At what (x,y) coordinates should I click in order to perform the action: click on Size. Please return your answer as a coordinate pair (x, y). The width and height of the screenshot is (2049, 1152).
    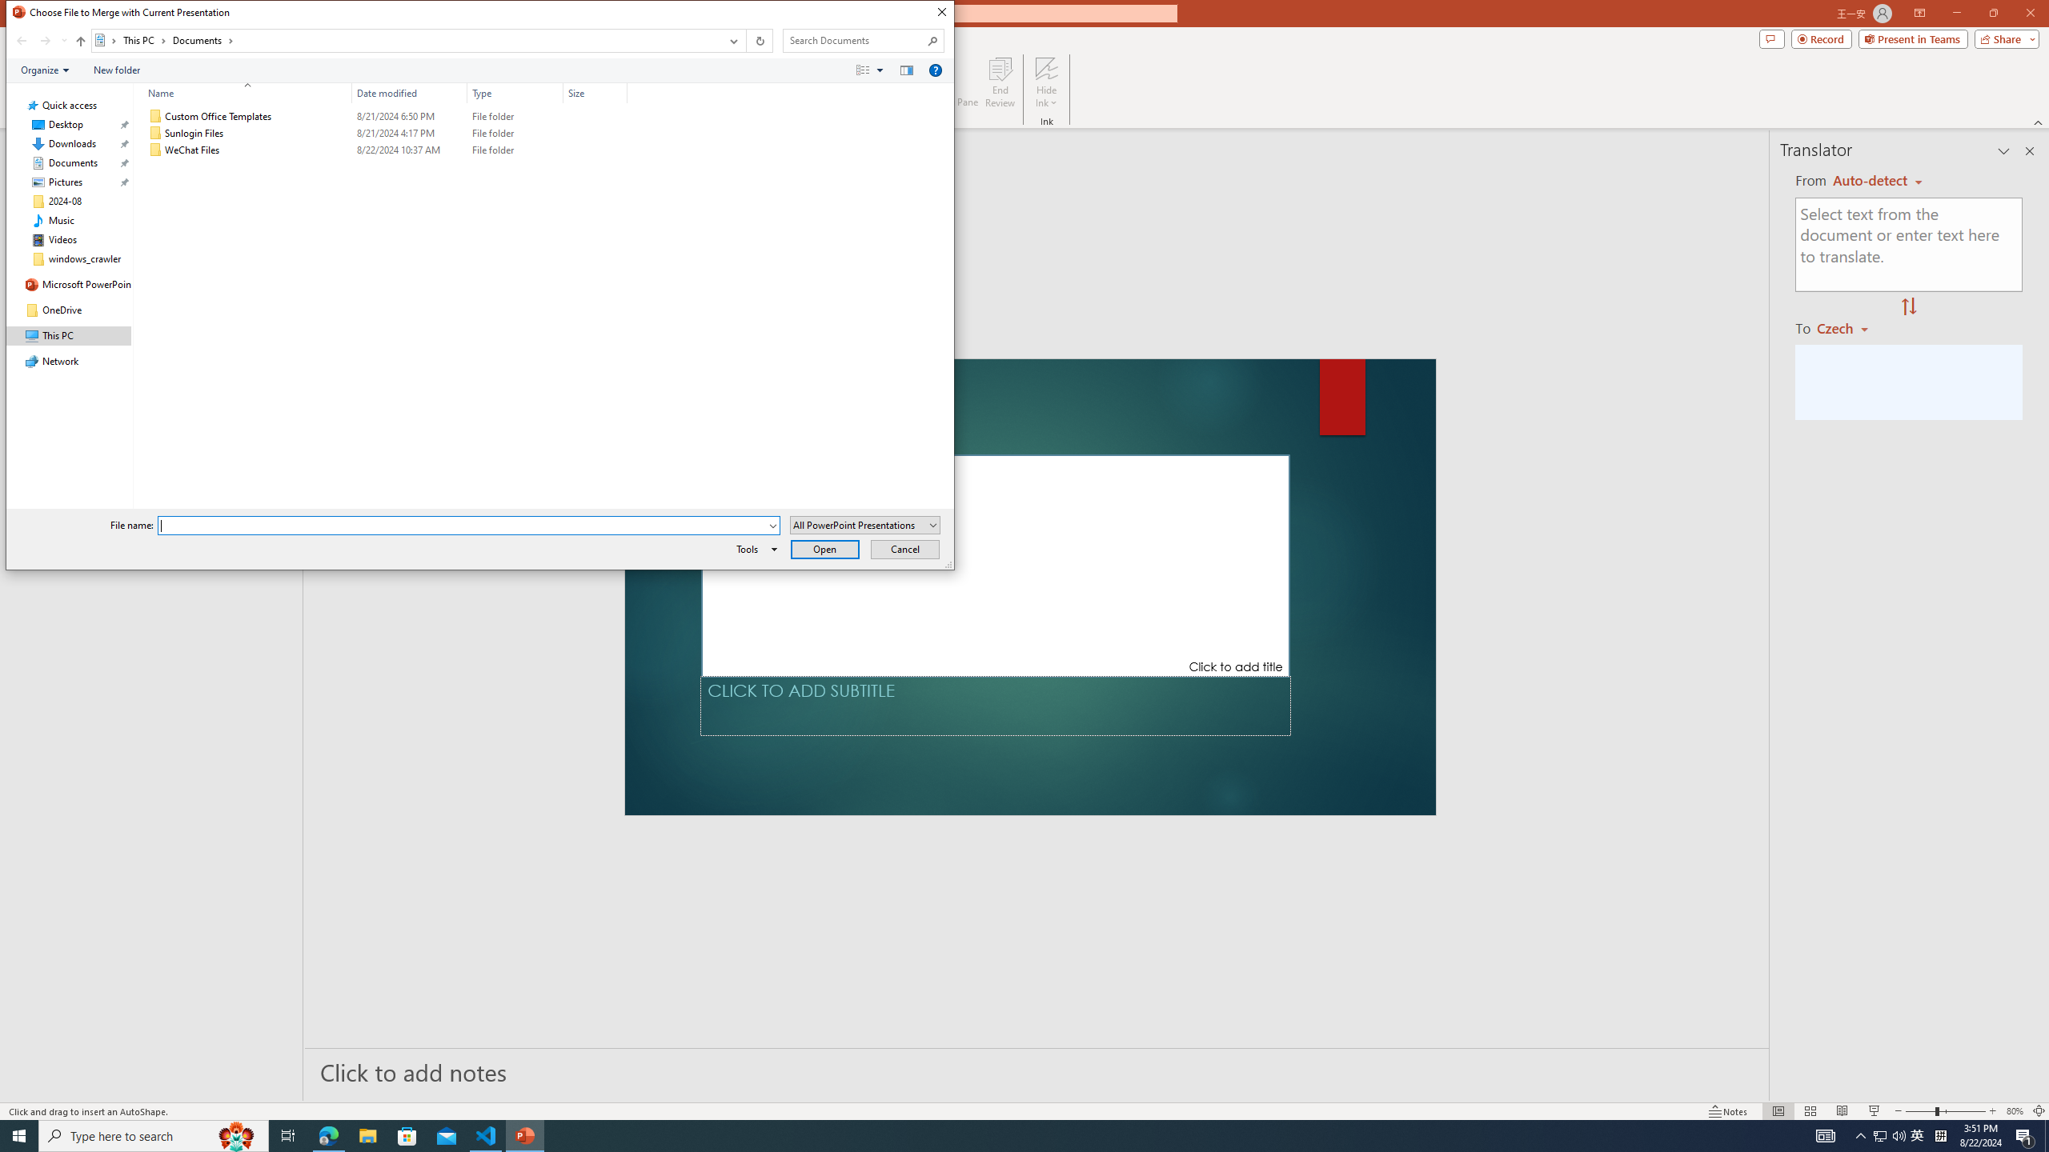
    Looking at the image, I should click on (595, 150).